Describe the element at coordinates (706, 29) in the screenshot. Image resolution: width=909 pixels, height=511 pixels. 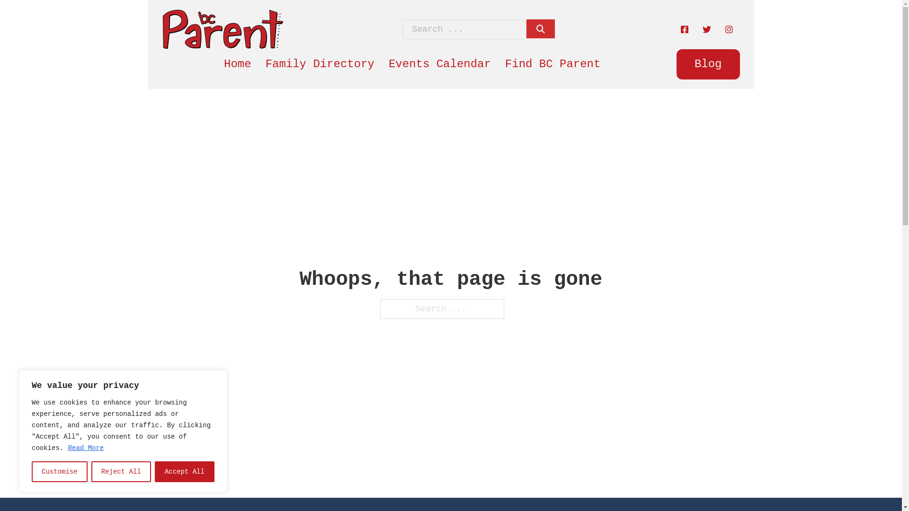
I see `Twitter` at that location.